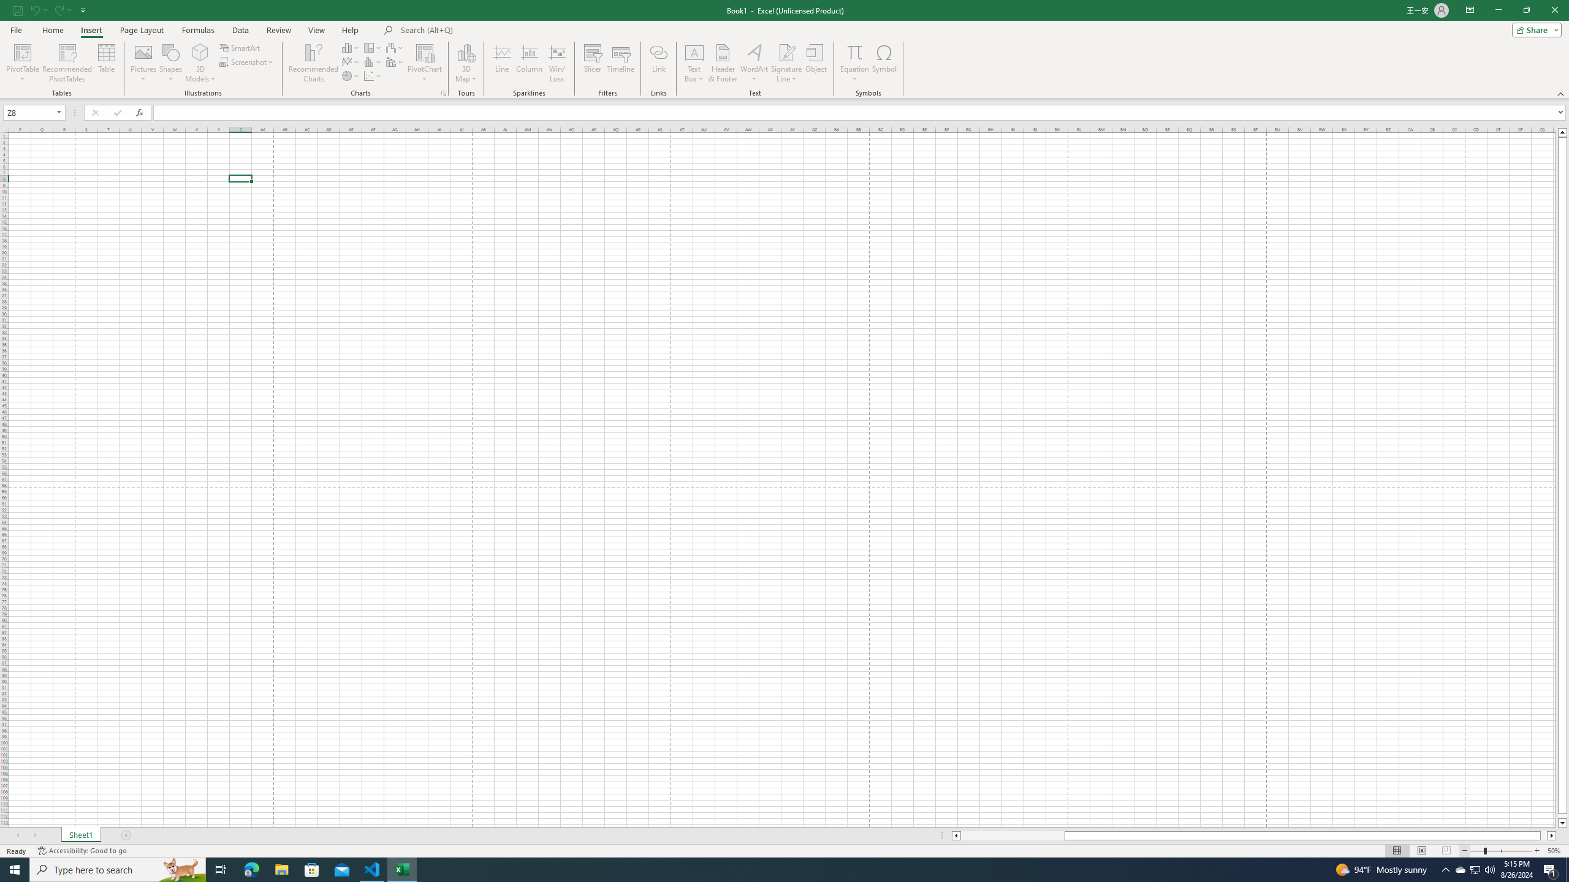 Image resolution: width=1569 pixels, height=882 pixels. What do you see at coordinates (351, 48) in the screenshot?
I see `Insert Column or Bar Chart` at bounding box center [351, 48].